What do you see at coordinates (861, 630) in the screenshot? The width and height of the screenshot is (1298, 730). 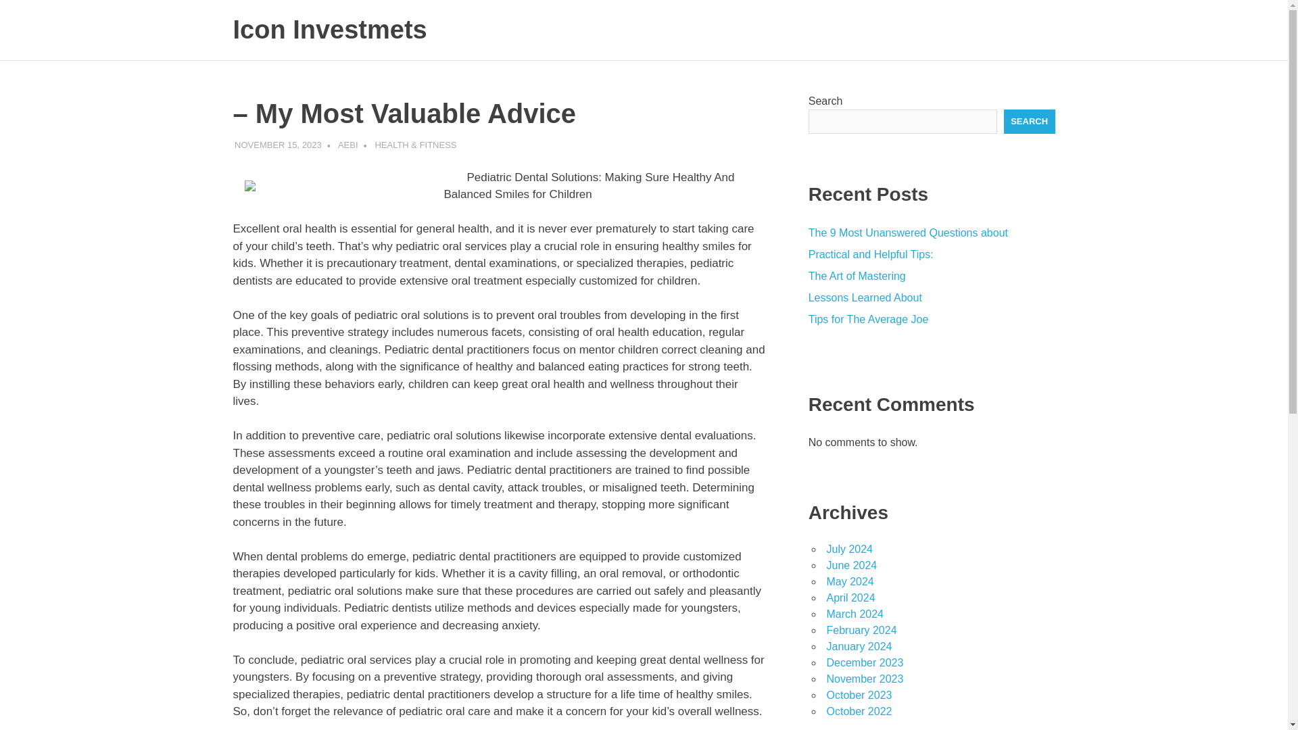 I see `February 2024` at bounding box center [861, 630].